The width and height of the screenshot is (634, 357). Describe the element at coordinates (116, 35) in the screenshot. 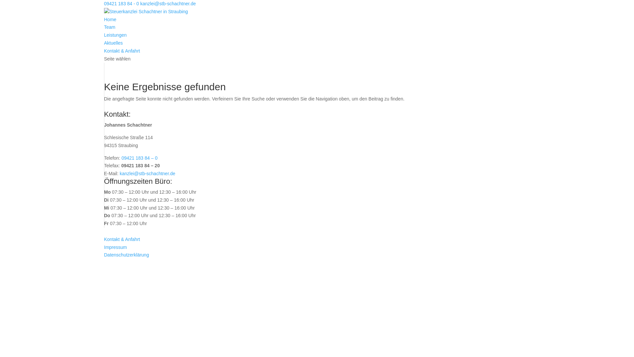

I see `Leistungen` at that location.